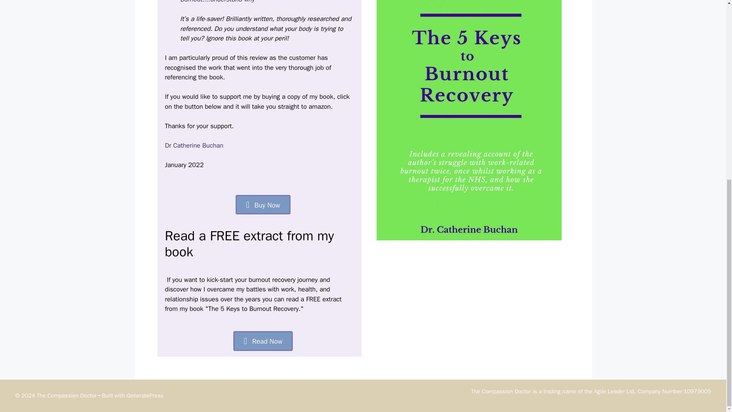 The image size is (732, 412). Describe the element at coordinates (217, 2) in the screenshot. I see `Burnout....understand why` at that location.